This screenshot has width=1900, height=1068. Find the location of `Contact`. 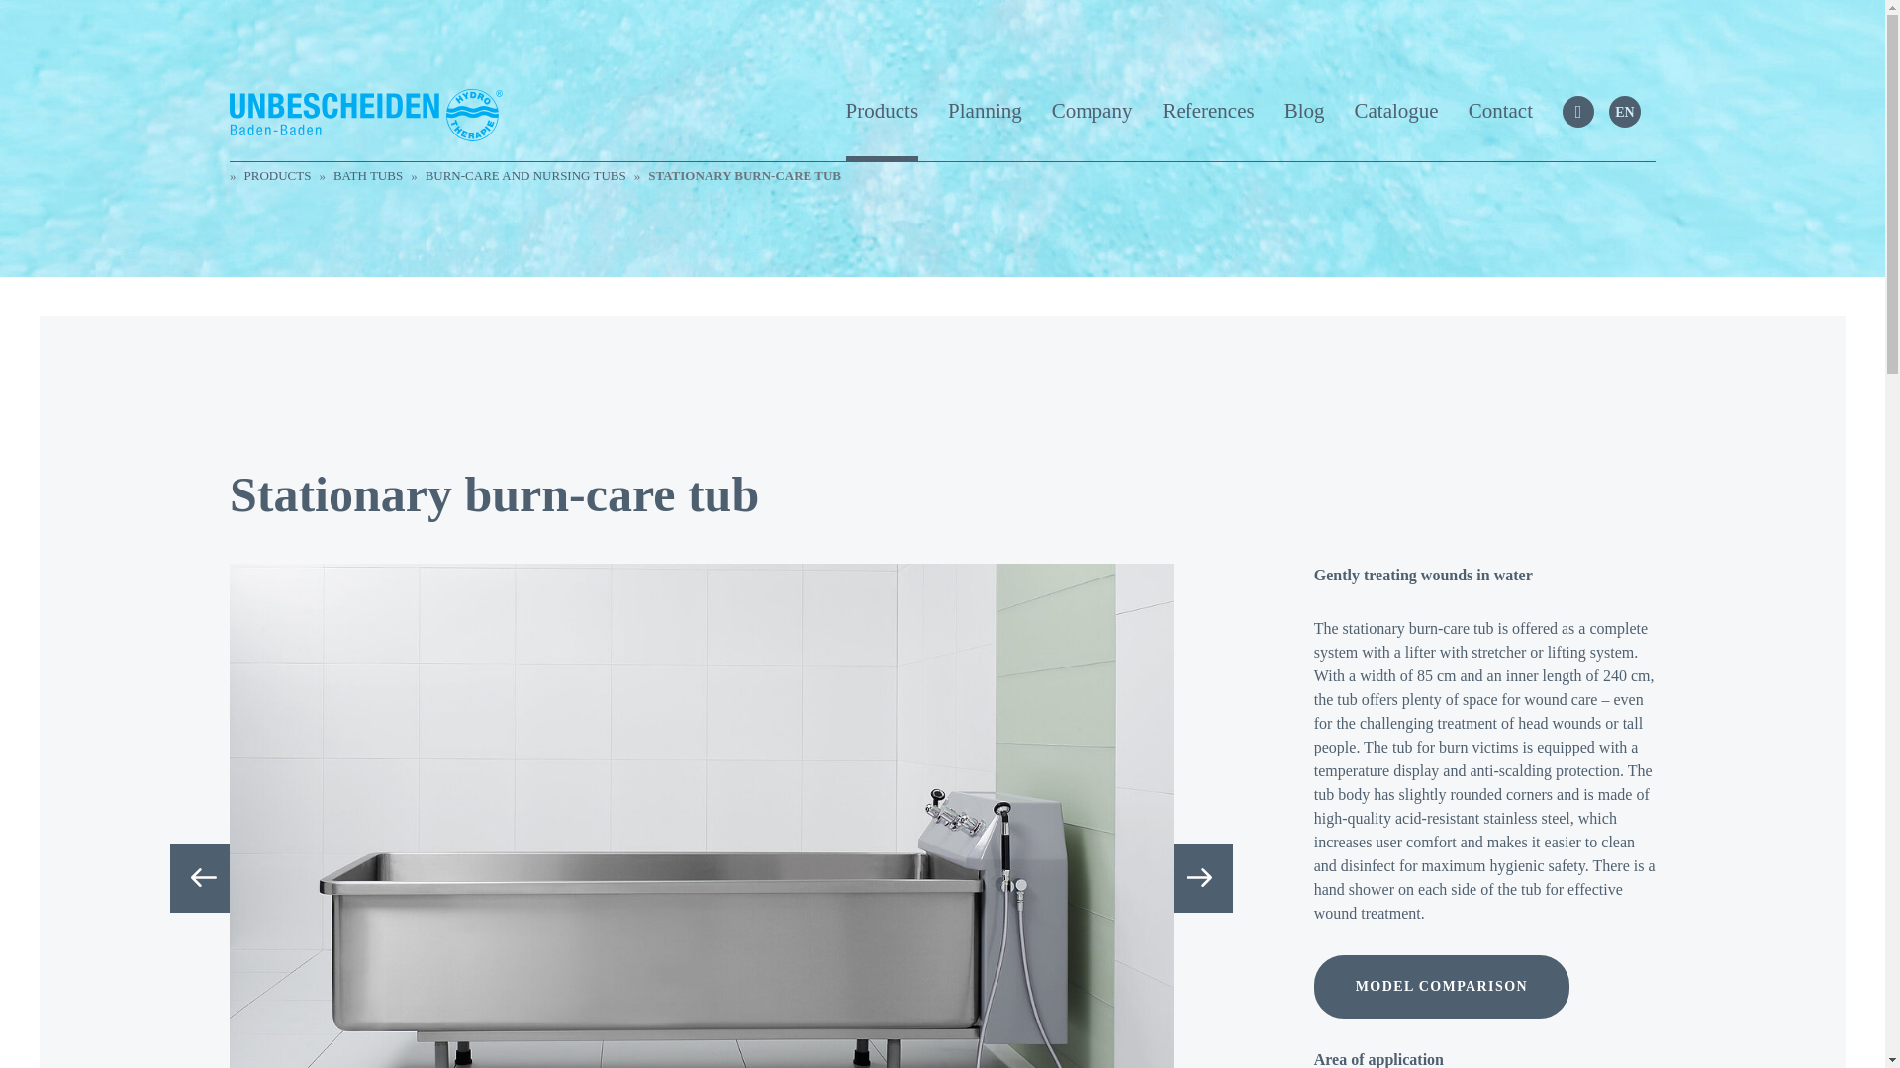

Contact is located at coordinates (1500, 129).